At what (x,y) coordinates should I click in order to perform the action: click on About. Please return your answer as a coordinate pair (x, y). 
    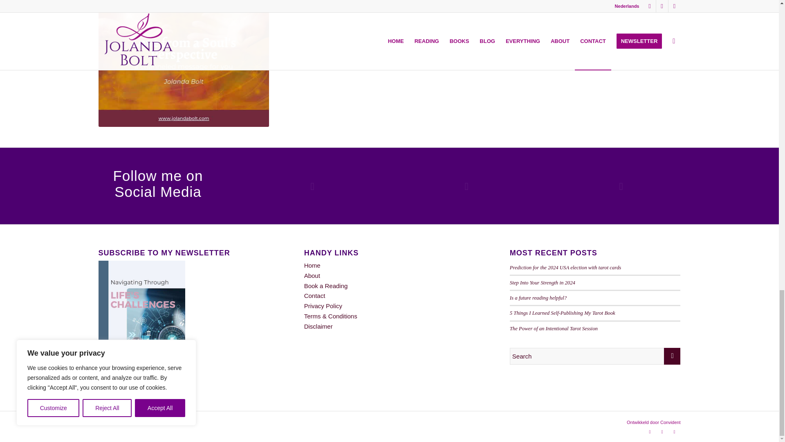
    Looking at the image, I should click on (312, 275).